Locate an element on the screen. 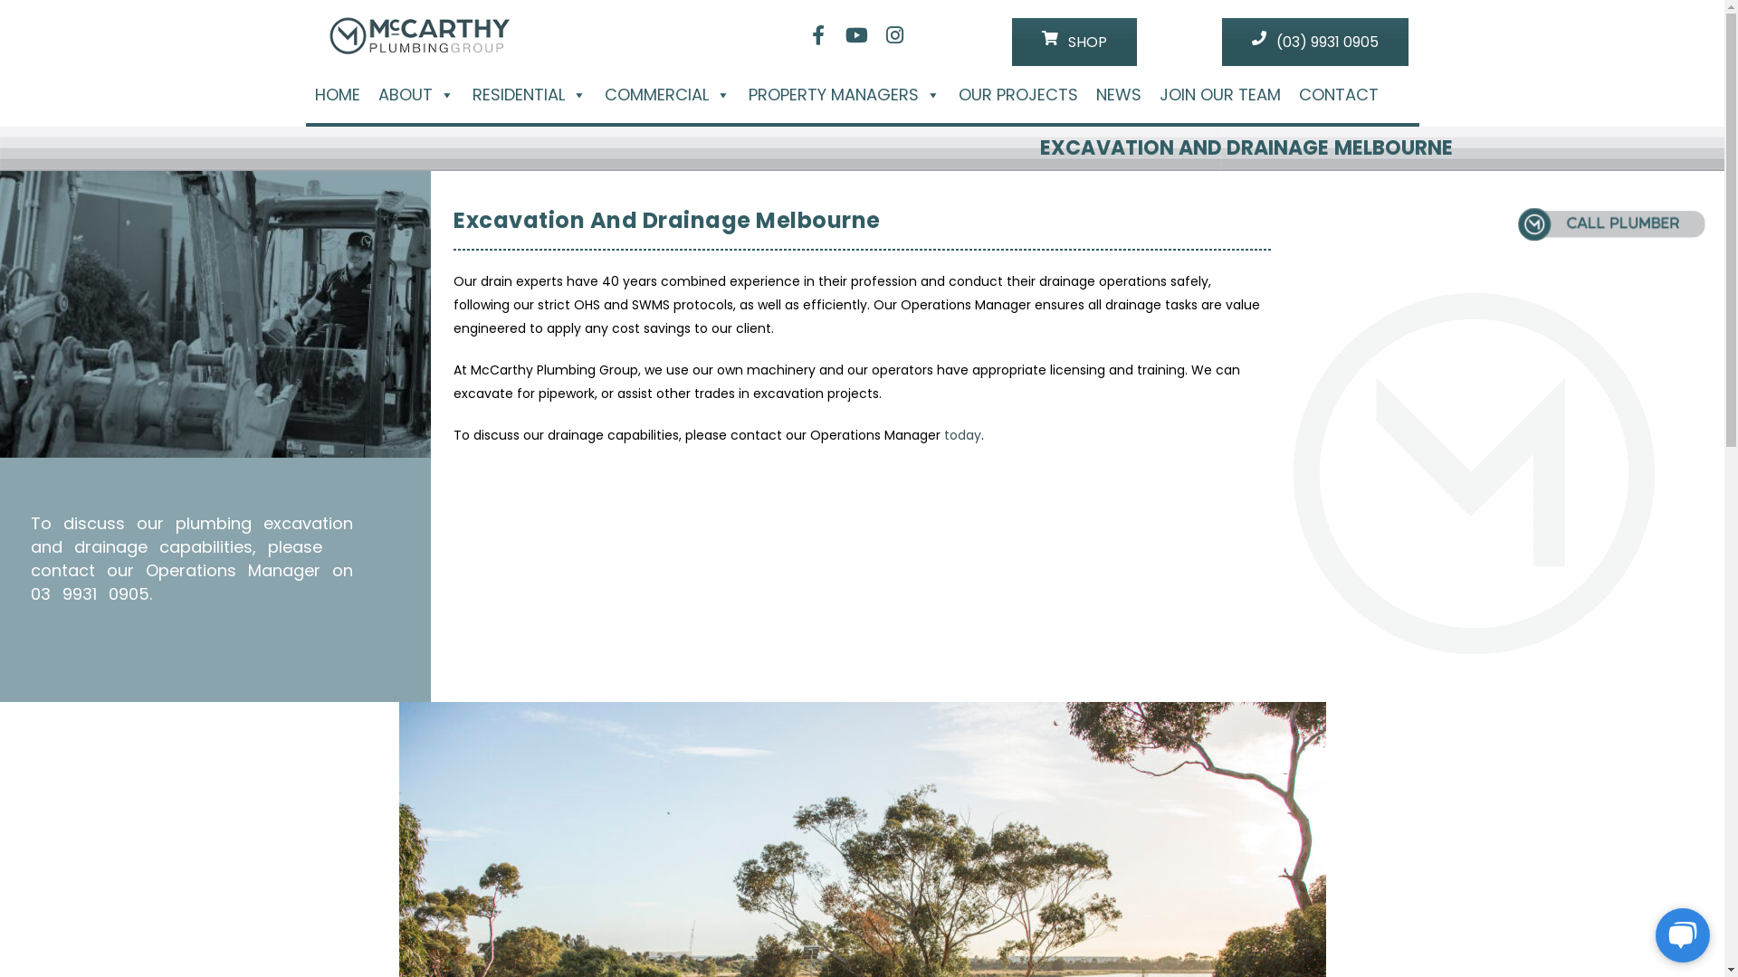 Image resolution: width=1738 pixels, height=977 pixels. Instagram is located at coordinates (894, 35).